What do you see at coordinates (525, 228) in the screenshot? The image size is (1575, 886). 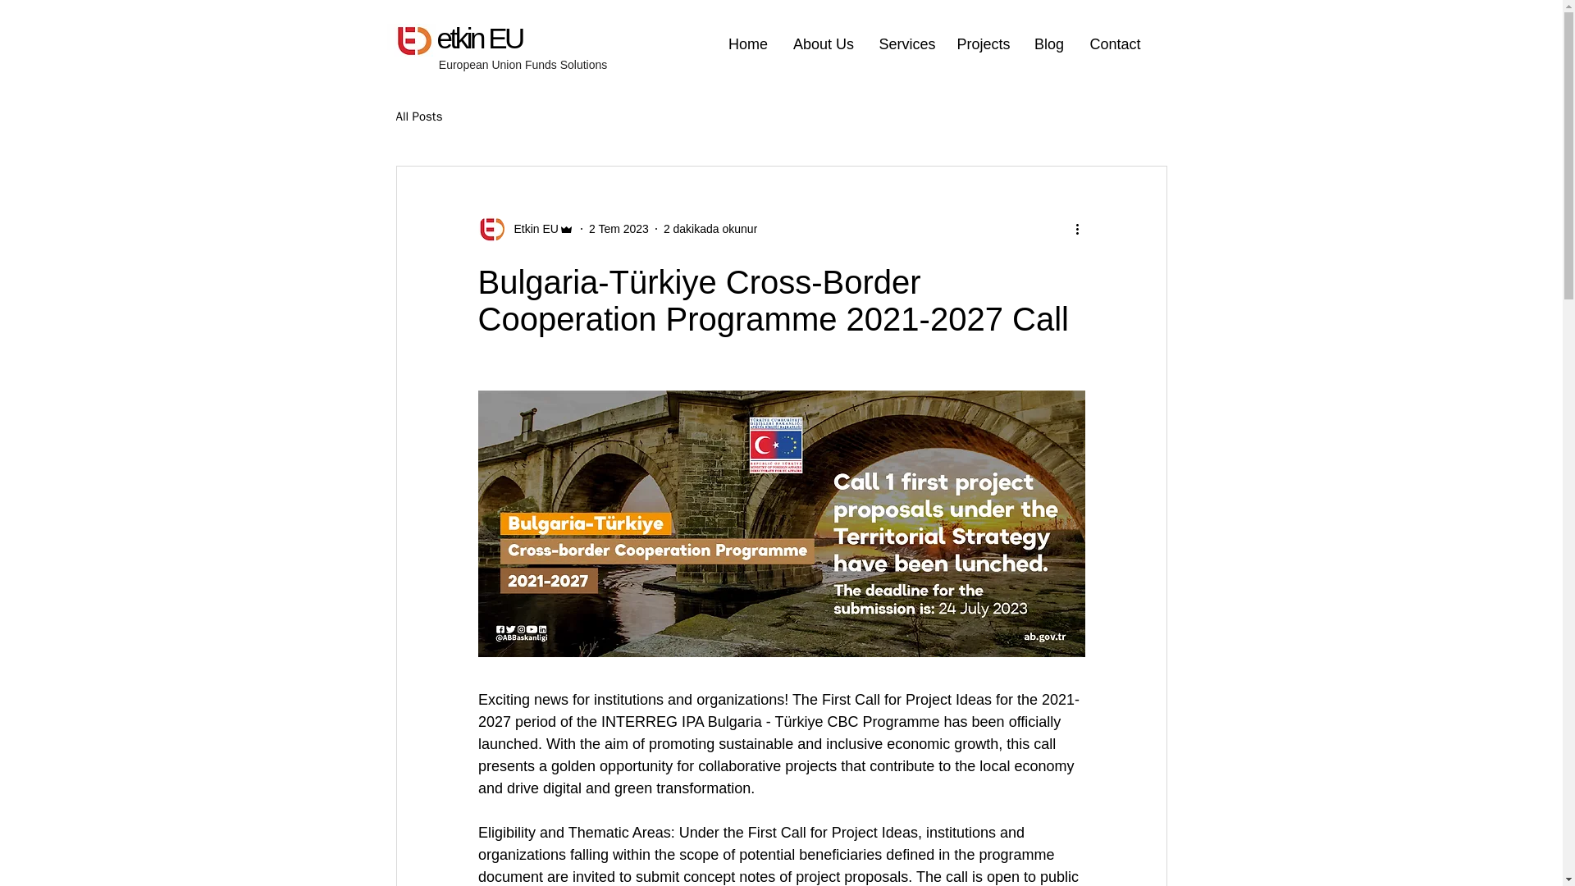 I see `Etkin EU` at bounding box center [525, 228].